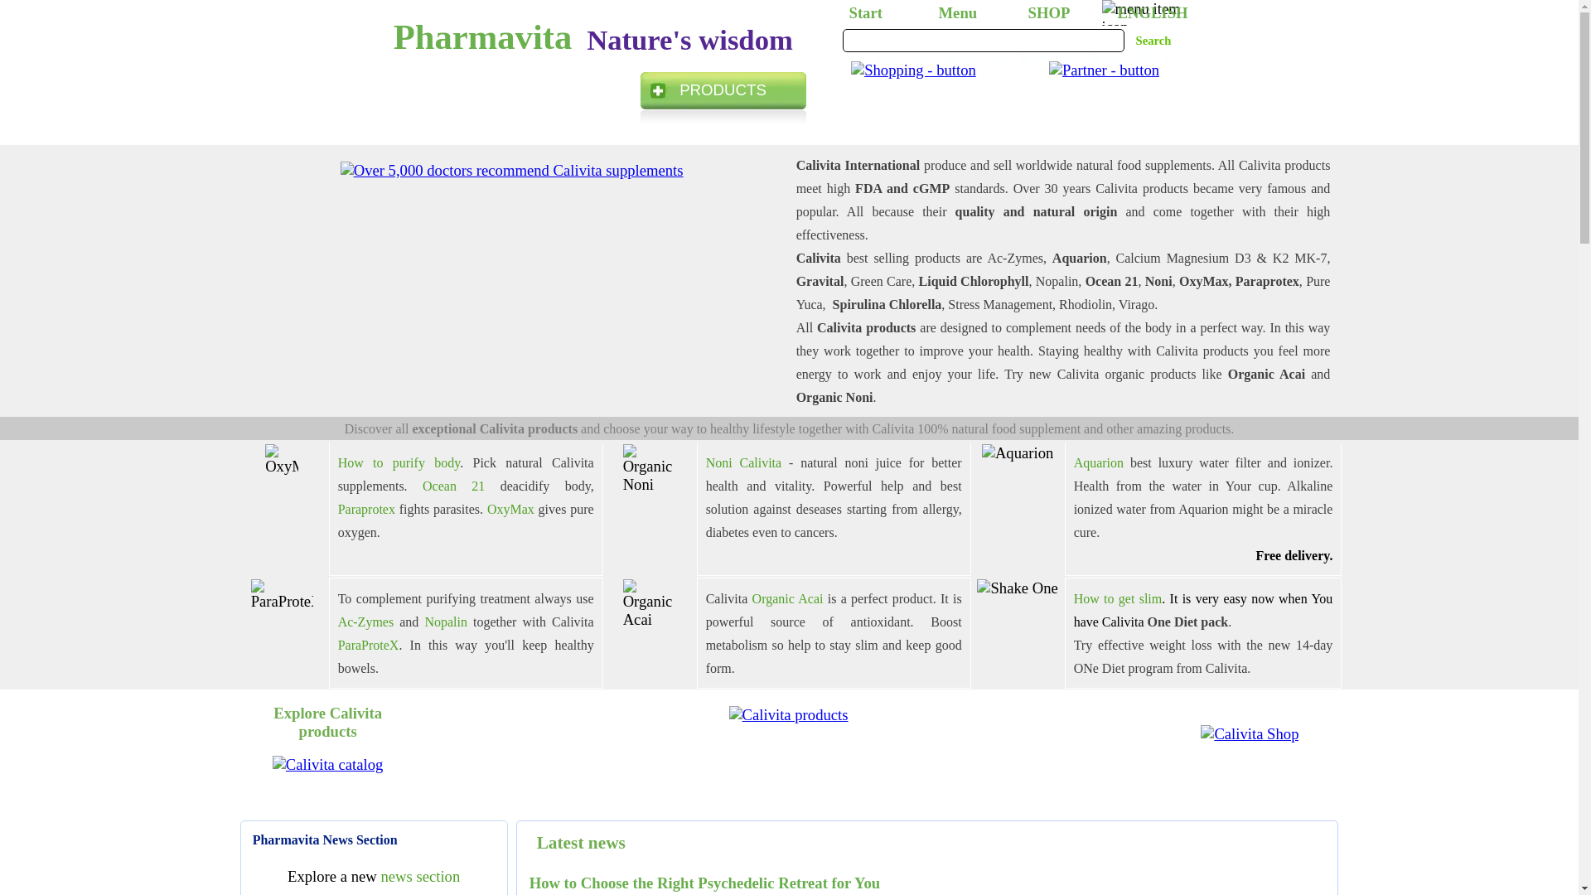 The height and width of the screenshot is (895, 1591). I want to click on SHOP, so click(1054, 13).